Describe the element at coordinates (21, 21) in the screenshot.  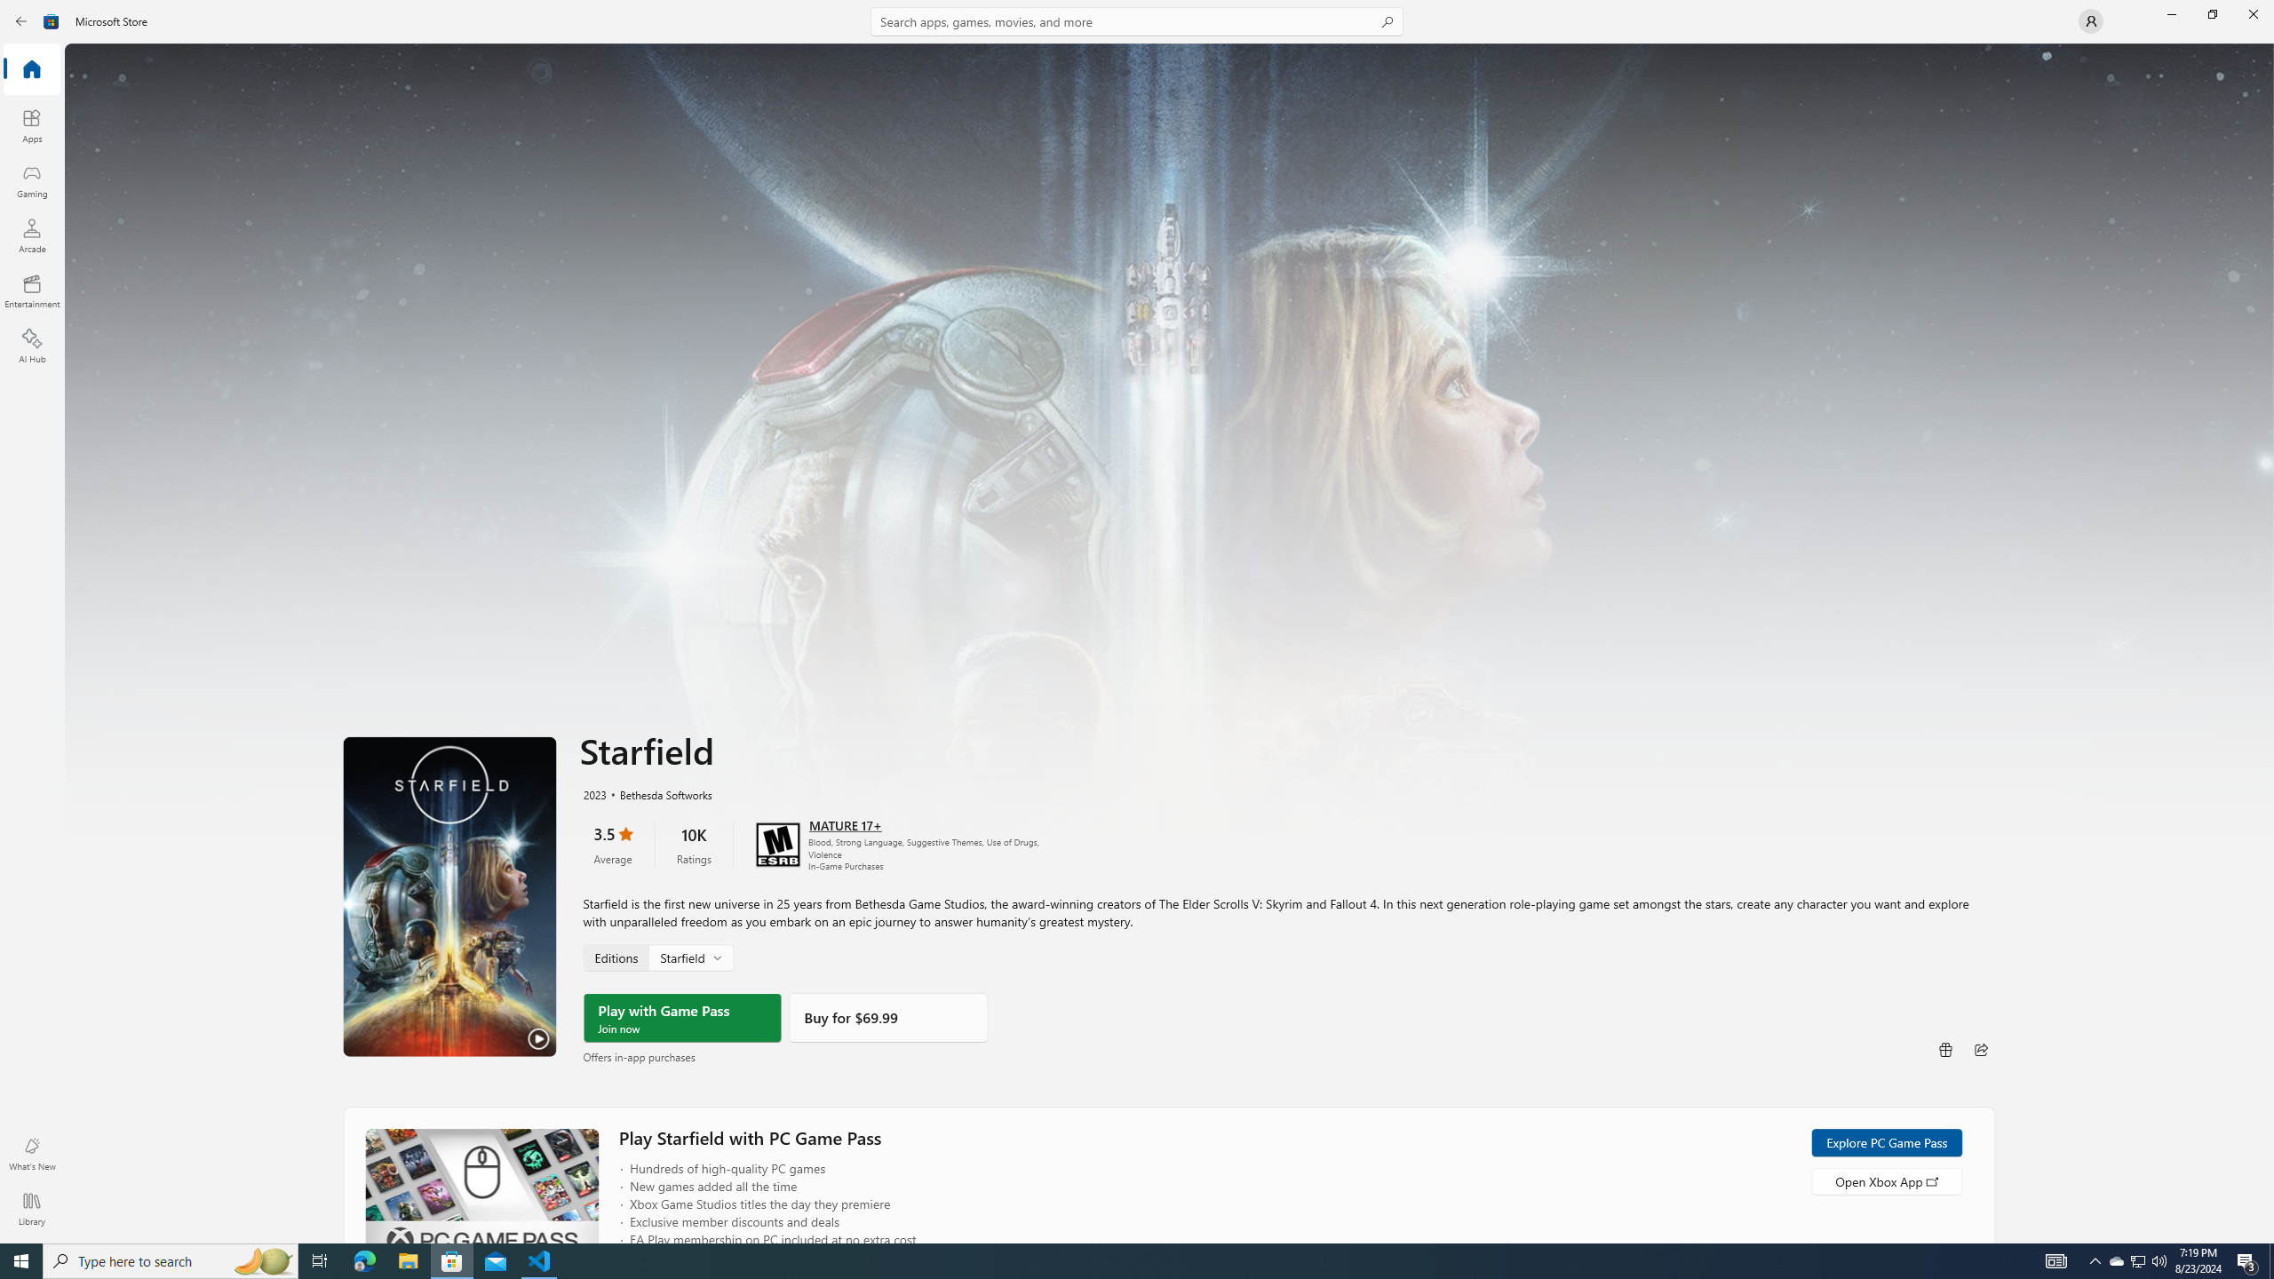
I see `Back` at that location.